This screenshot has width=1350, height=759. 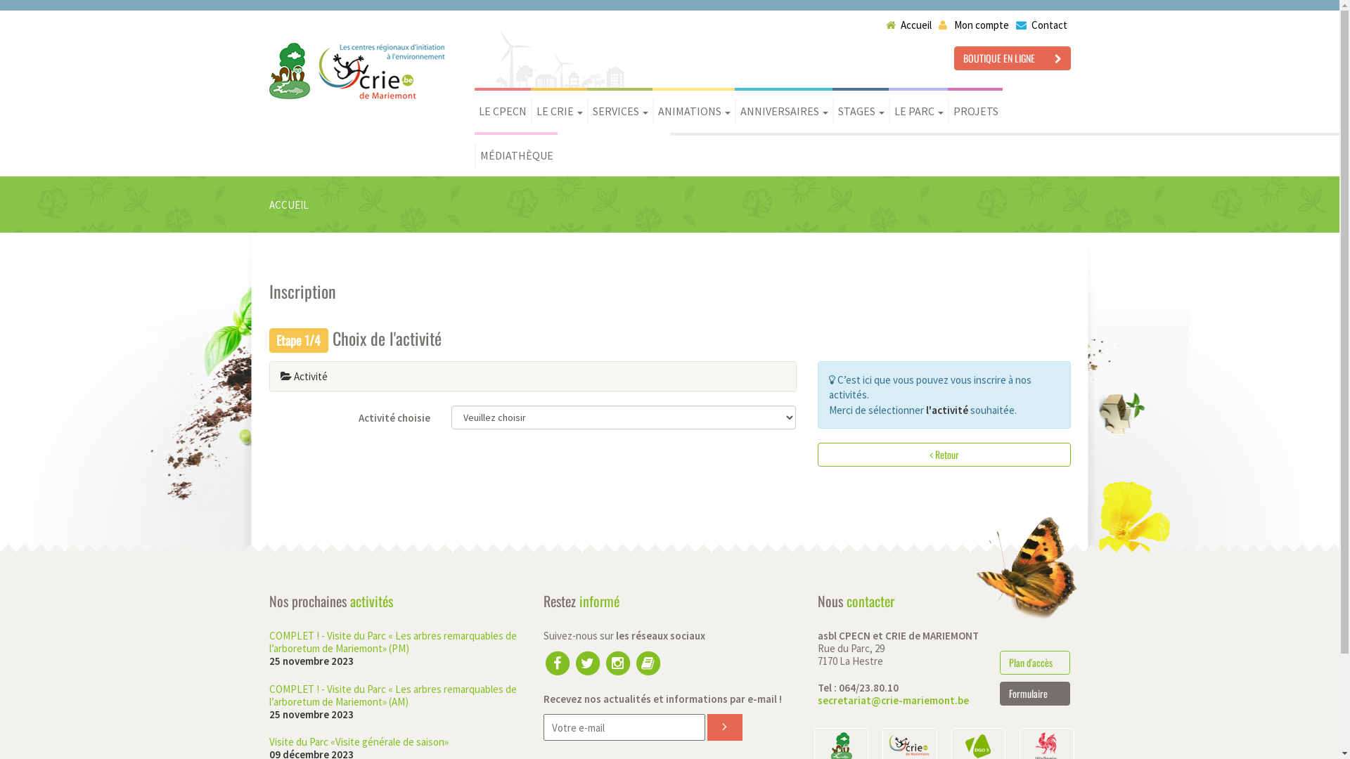 I want to click on Formulaire, so click(x=1035, y=694).